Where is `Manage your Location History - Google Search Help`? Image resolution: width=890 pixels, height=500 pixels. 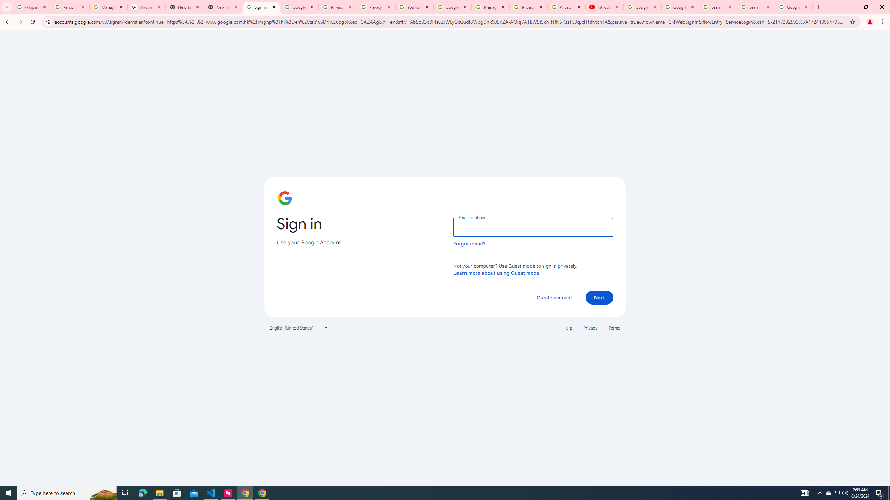 Manage your Location History - Google Search Help is located at coordinates (108, 7).